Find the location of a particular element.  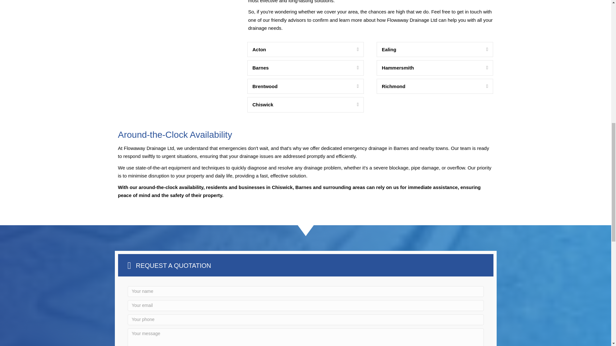

Barnes is located at coordinates (300, 68).